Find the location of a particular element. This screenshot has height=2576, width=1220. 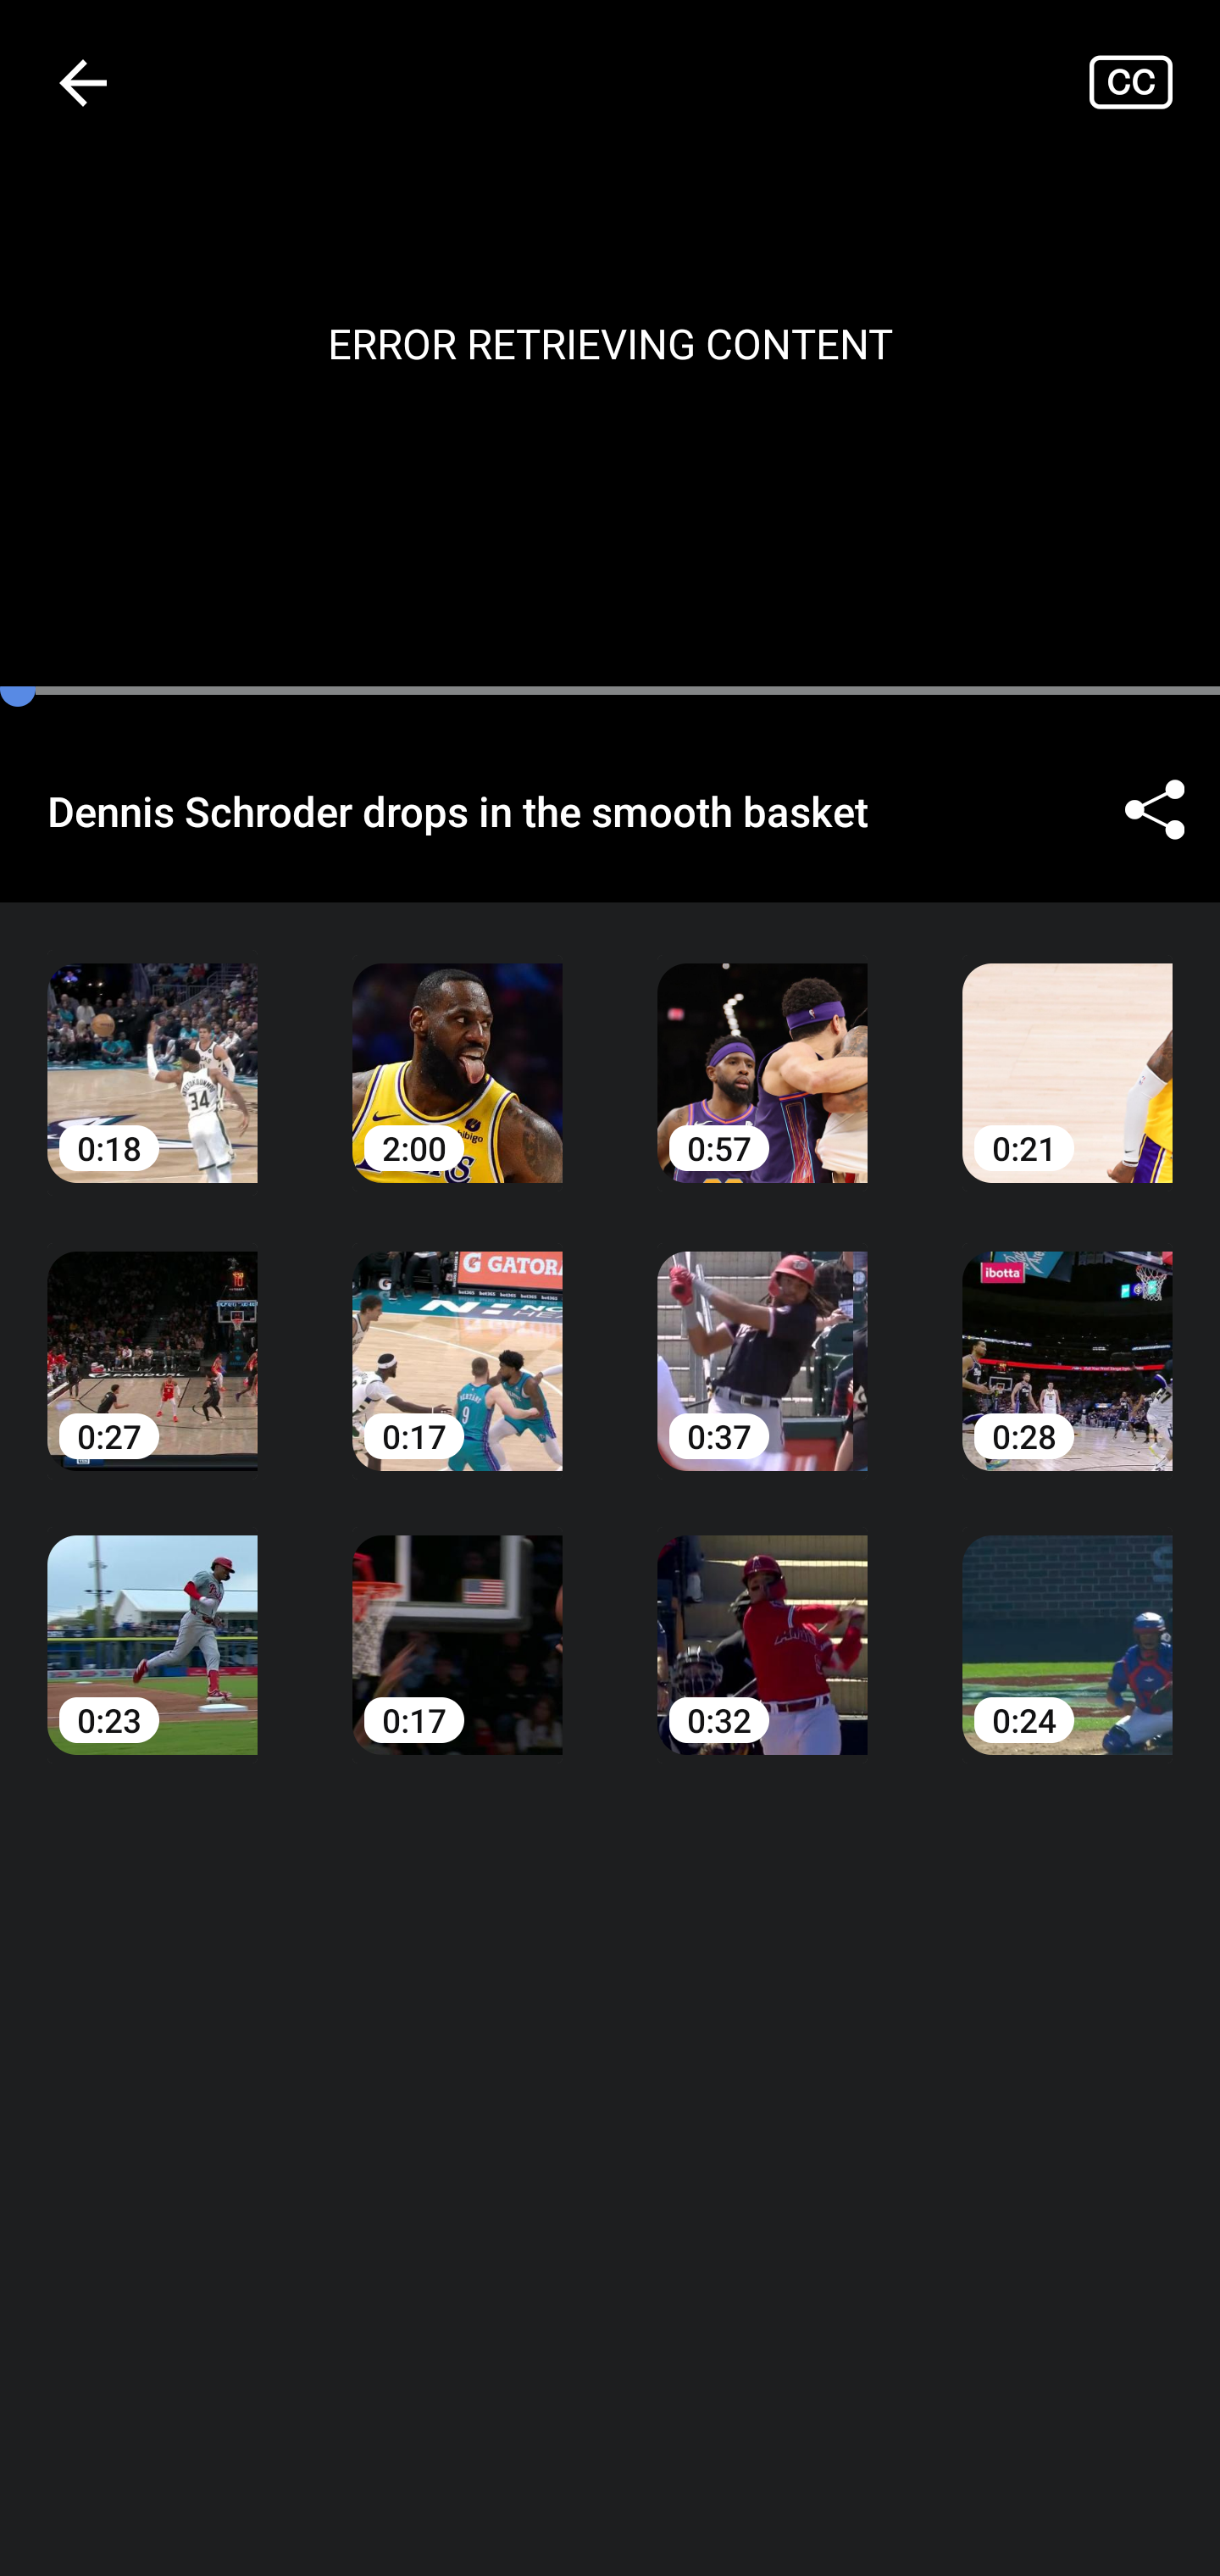

Closed captions  is located at coordinates (1154, 81).